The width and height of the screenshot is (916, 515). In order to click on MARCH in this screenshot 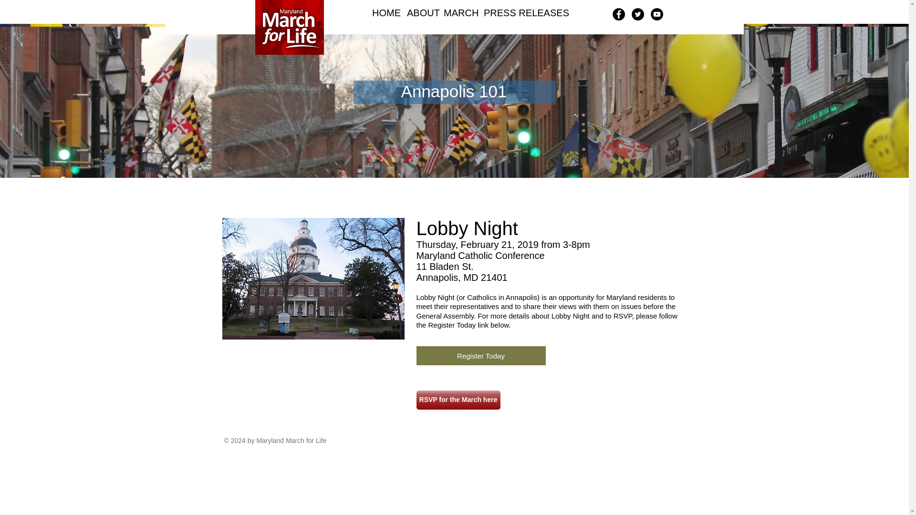, I will do `click(456, 12)`.